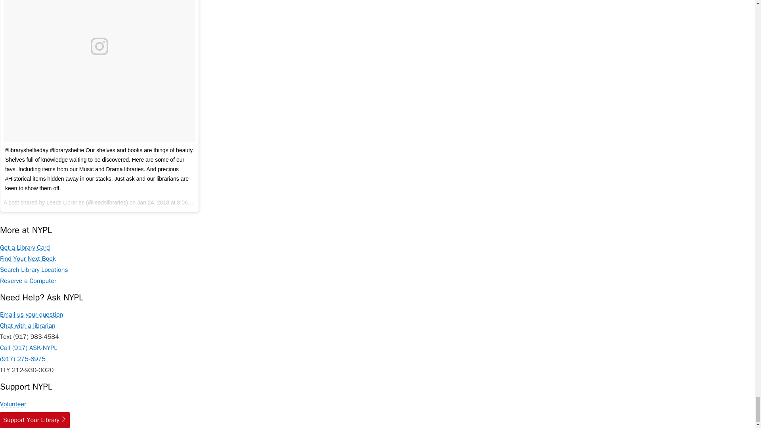 The image size is (761, 428). What do you see at coordinates (28, 258) in the screenshot?
I see `Find Your Next Book` at bounding box center [28, 258].